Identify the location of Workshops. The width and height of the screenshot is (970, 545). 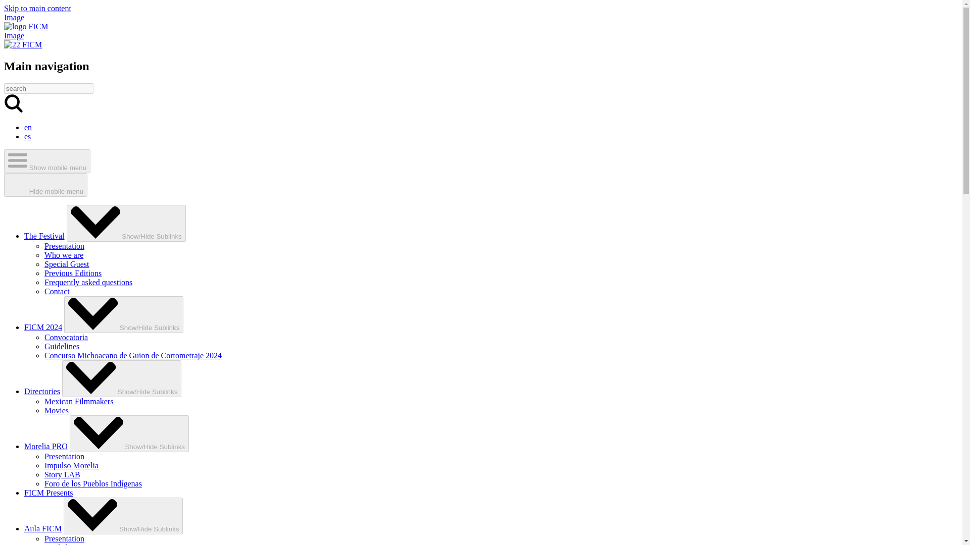
(63, 544).